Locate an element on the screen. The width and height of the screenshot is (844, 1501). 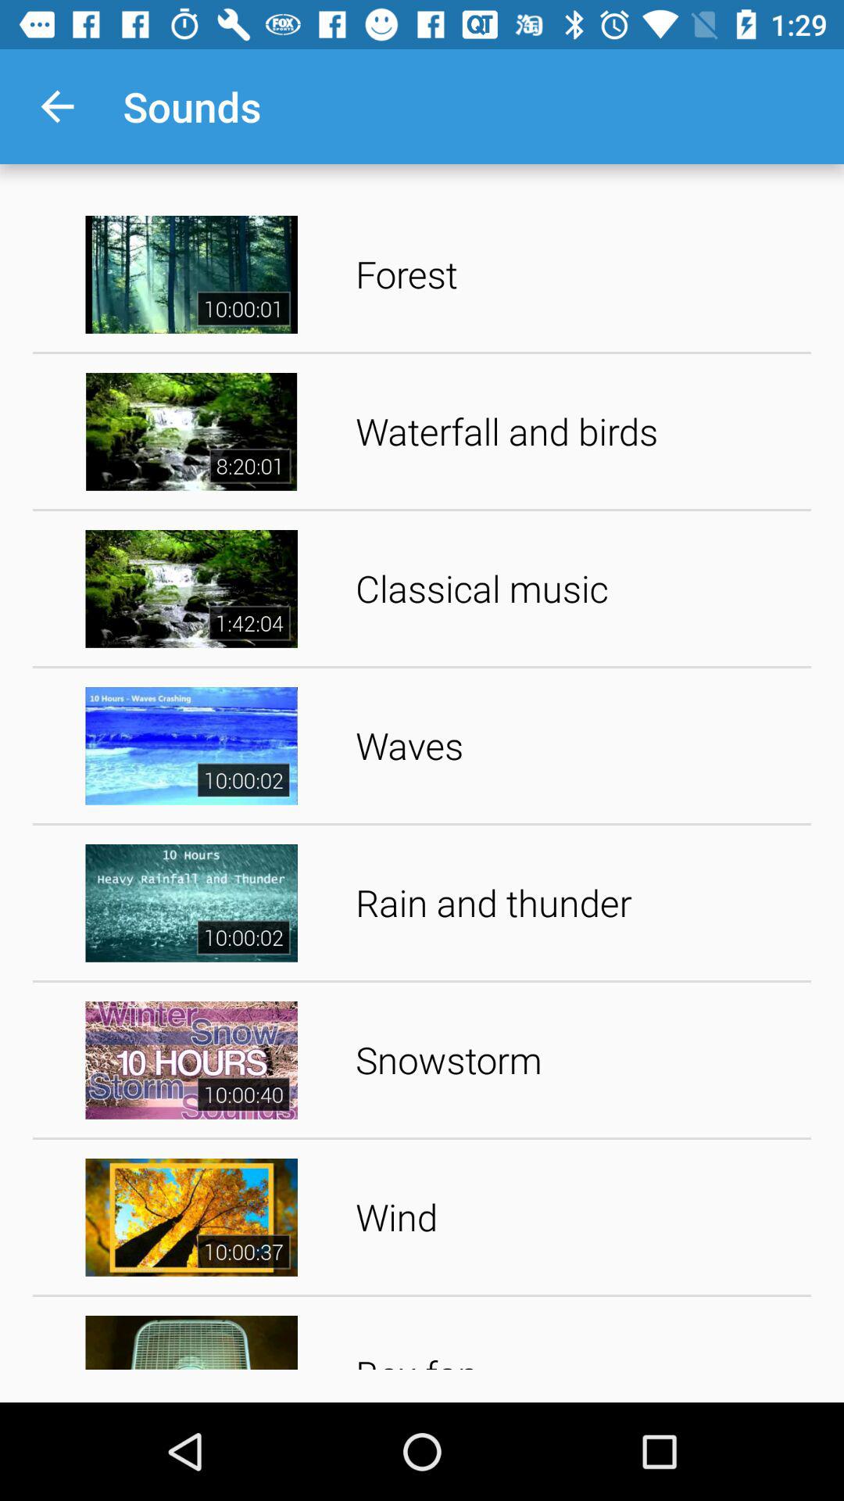
choose video left to wind is located at coordinates (191, 1218).